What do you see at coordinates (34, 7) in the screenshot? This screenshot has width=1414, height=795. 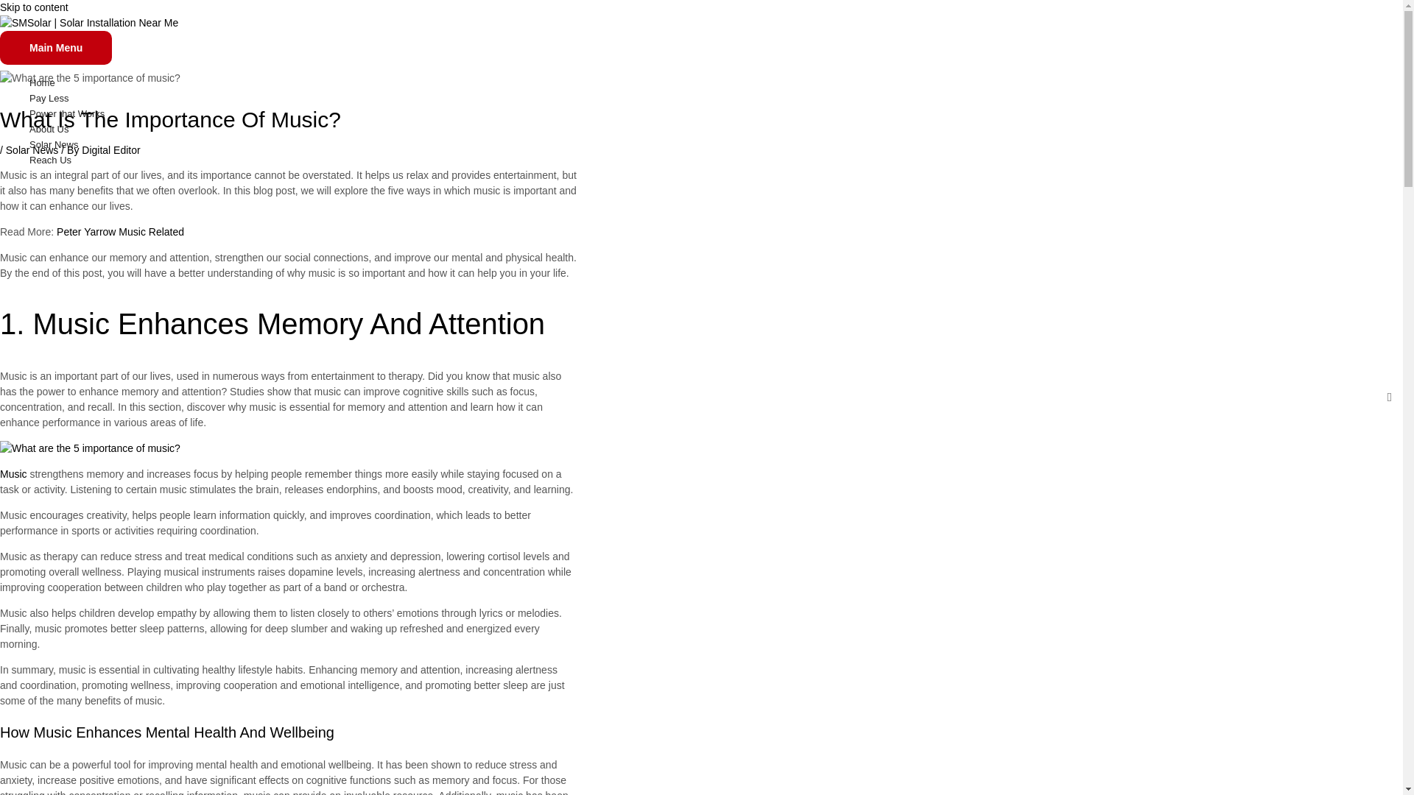 I see `Skip to content` at bounding box center [34, 7].